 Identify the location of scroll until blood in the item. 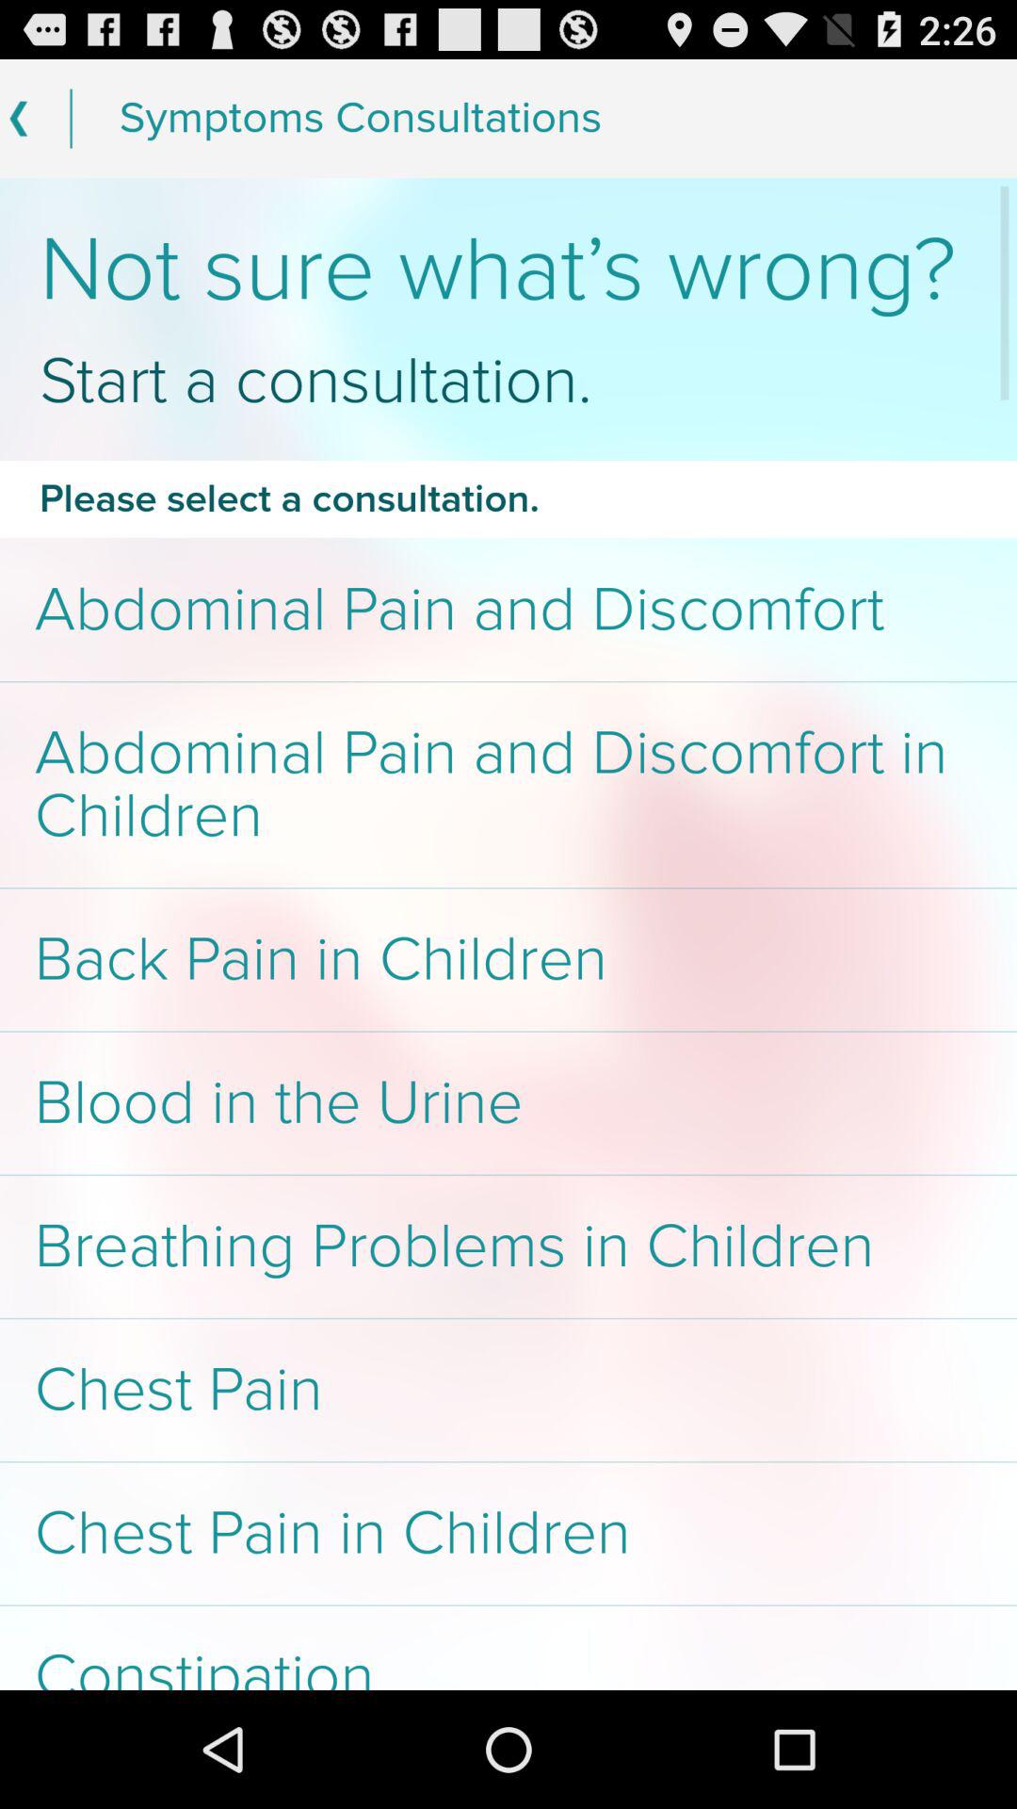
(508, 1102).